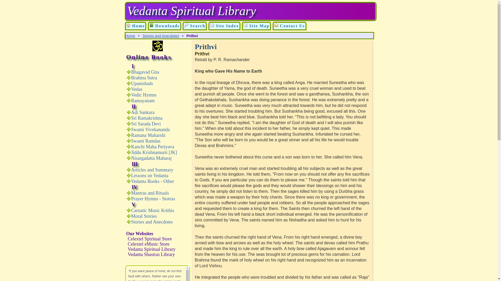 This screenshot has width=501, height=281. Describe the element at coordinates (142, 83) in the screenshot. I see `Upanishads` at that location.